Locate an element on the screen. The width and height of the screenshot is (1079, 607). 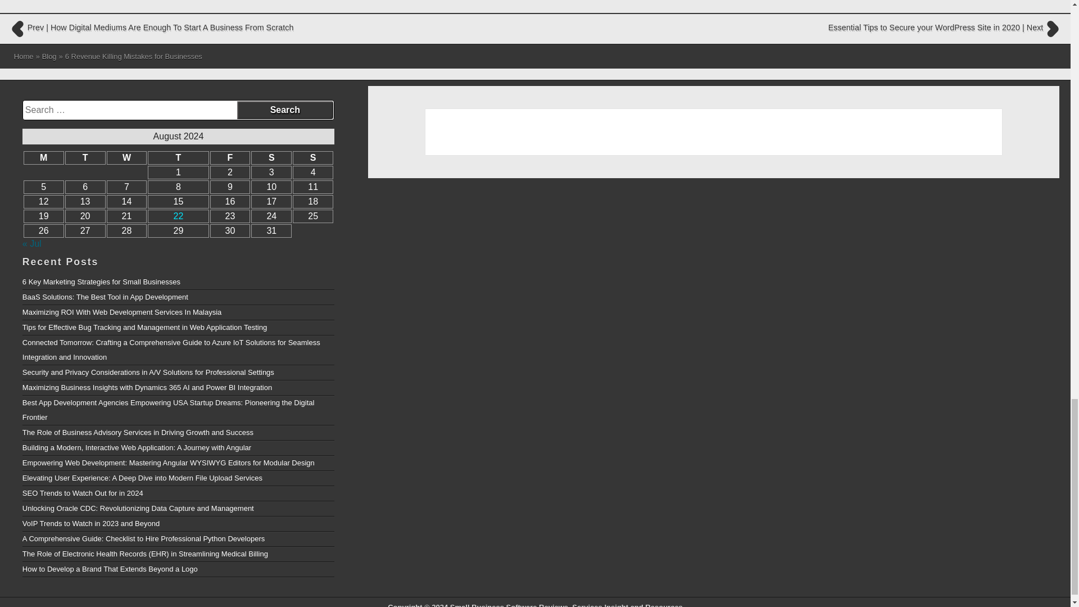
22 is located at coordinates (179, 216).